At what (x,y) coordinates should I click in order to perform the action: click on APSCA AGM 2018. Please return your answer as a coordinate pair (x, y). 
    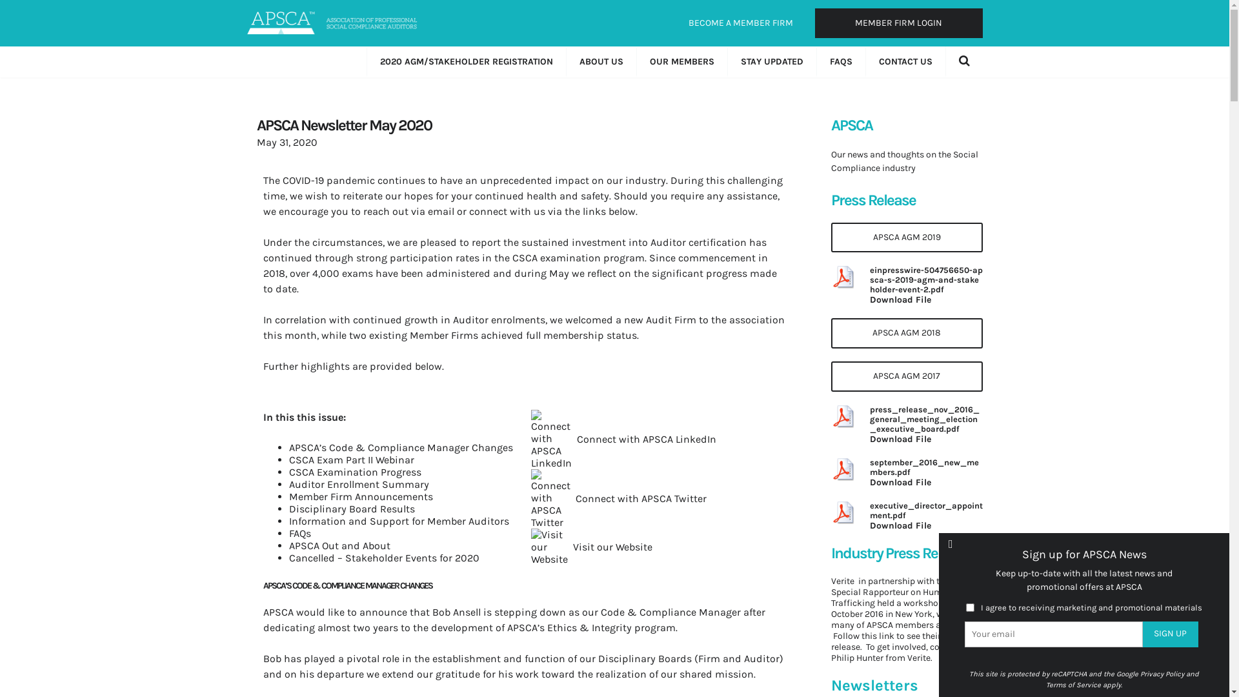
    Looking at the image, I should click on (907, 333).